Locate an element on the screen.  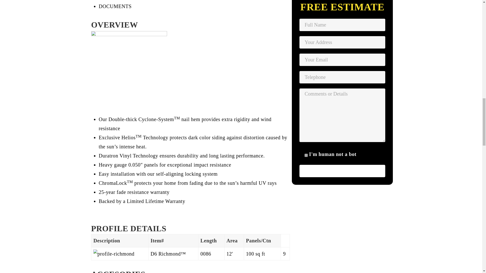
REQUEST NOW! is located at coordinates (342, 171).